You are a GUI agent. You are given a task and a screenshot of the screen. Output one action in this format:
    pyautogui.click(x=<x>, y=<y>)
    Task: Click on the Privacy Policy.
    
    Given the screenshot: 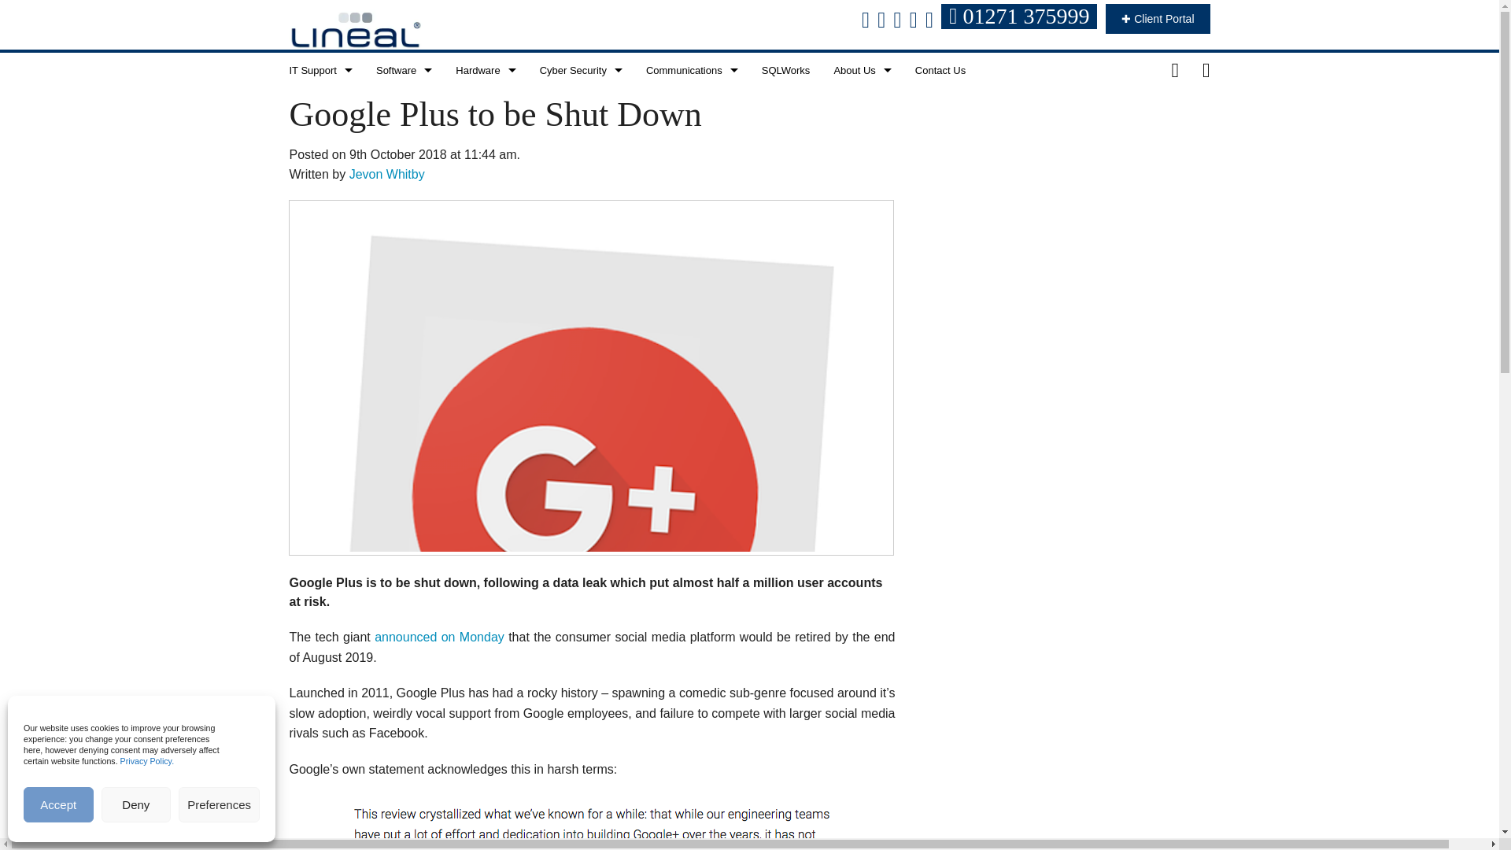 What is the action you would take?
    pyautogui.click(x=148, y=761)
    